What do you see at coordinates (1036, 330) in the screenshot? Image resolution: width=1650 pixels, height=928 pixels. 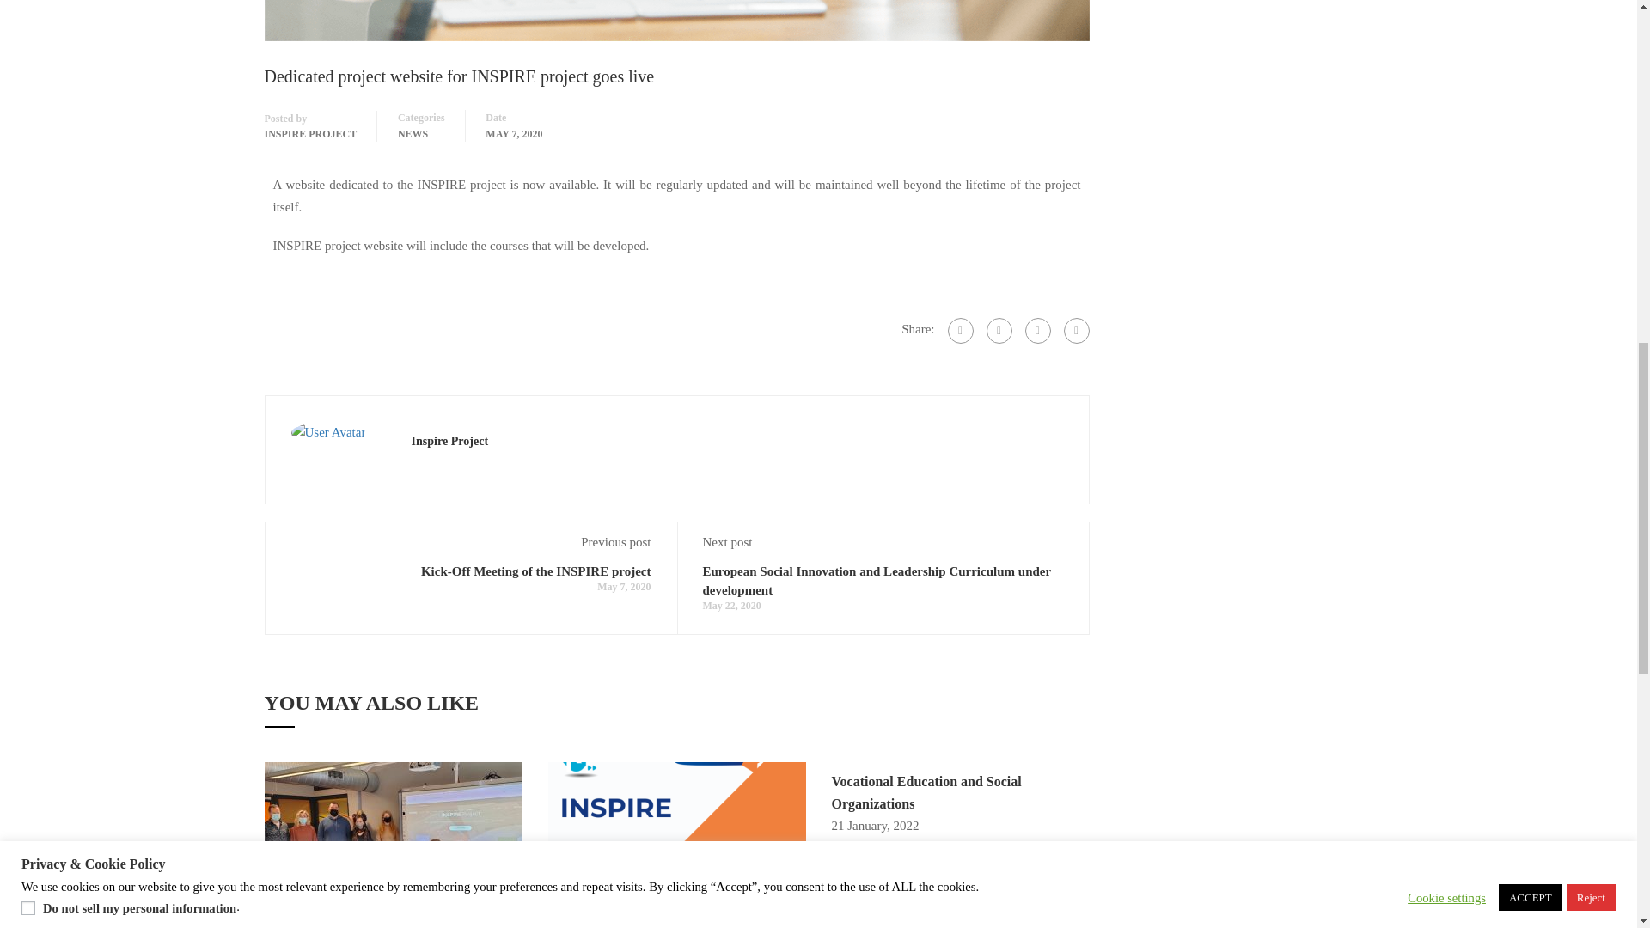 I see `Twitter` at bounding box center [1036, 330].